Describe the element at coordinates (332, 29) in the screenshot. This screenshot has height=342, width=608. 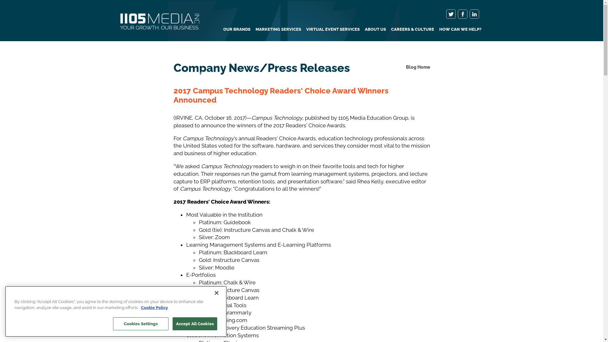
I see `VIRTUAL EVENT SERVICES` at that location.